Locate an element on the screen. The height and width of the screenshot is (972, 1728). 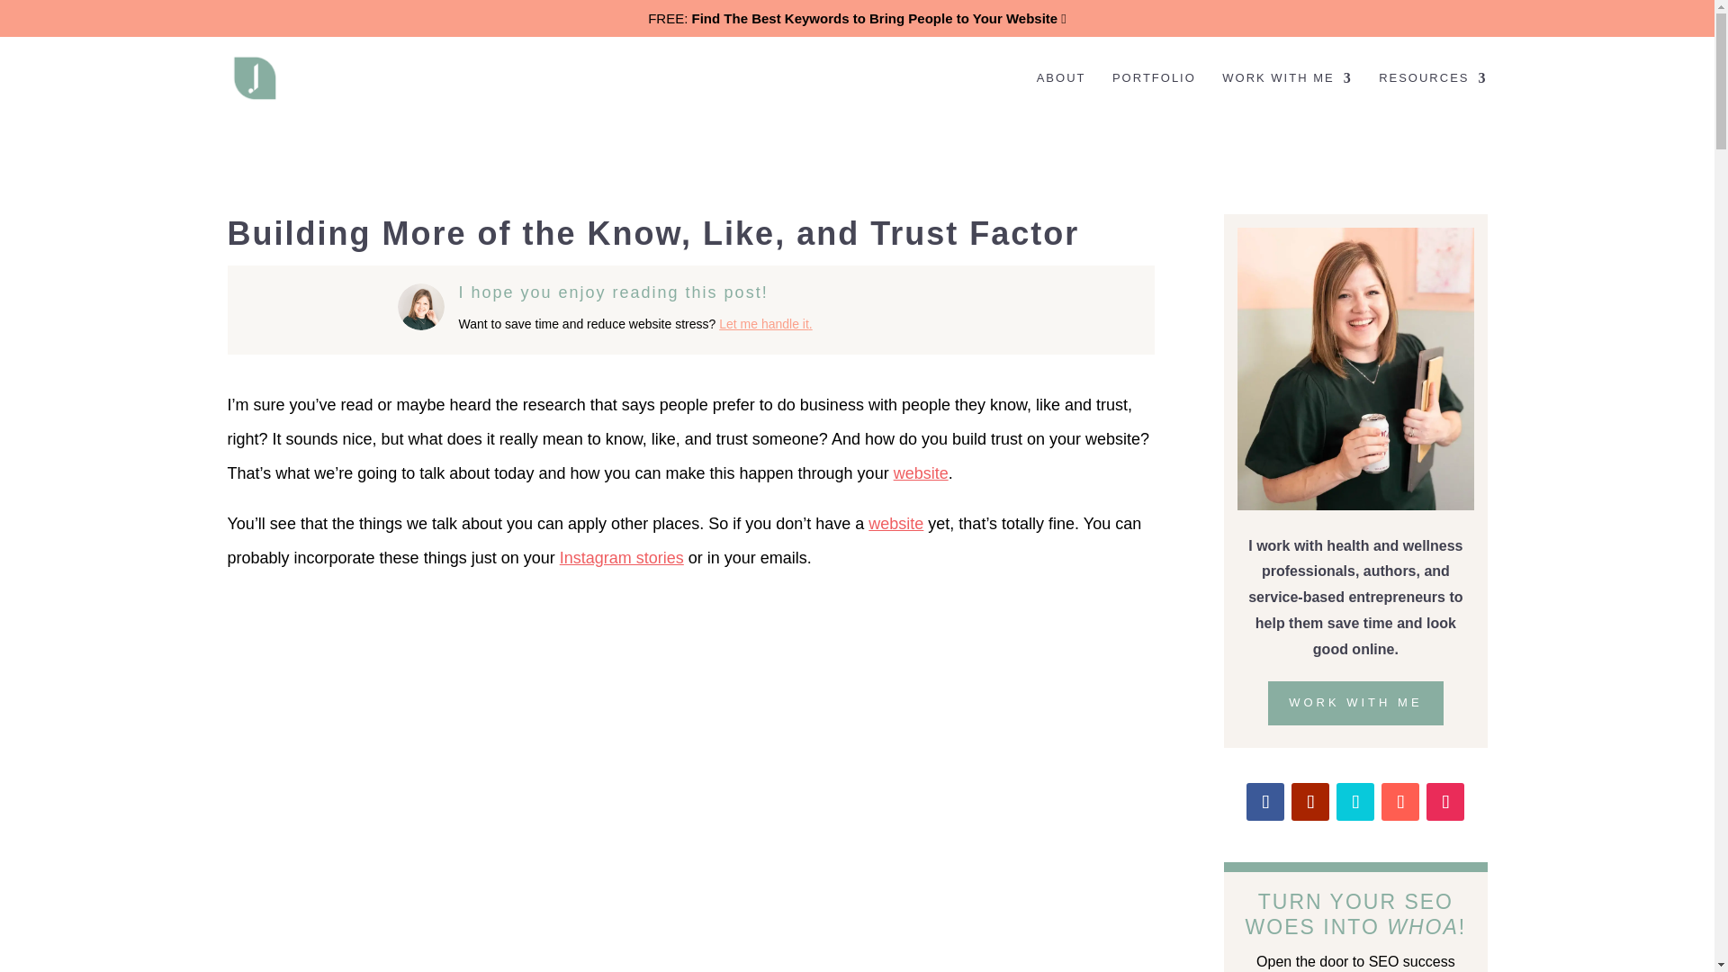
RESOURCES is located at coordinates (1433, 95).